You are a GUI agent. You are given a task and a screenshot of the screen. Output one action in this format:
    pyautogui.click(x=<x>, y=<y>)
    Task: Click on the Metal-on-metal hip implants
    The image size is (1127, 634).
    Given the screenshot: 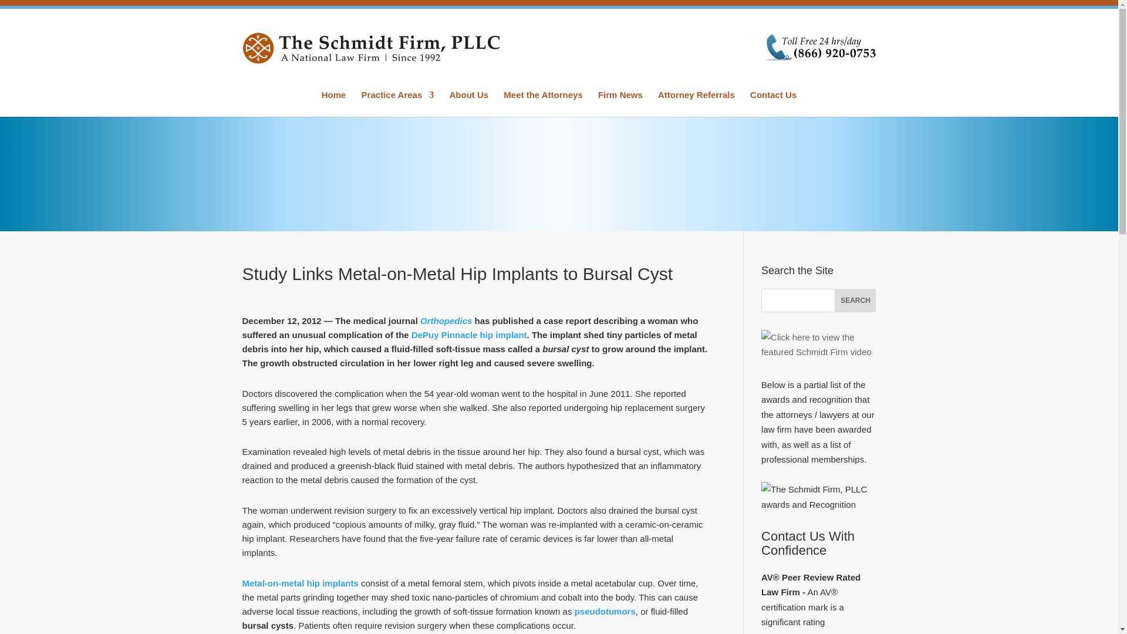 What is the action you would take?
    pyautogui.click(x=300, y=583)
    